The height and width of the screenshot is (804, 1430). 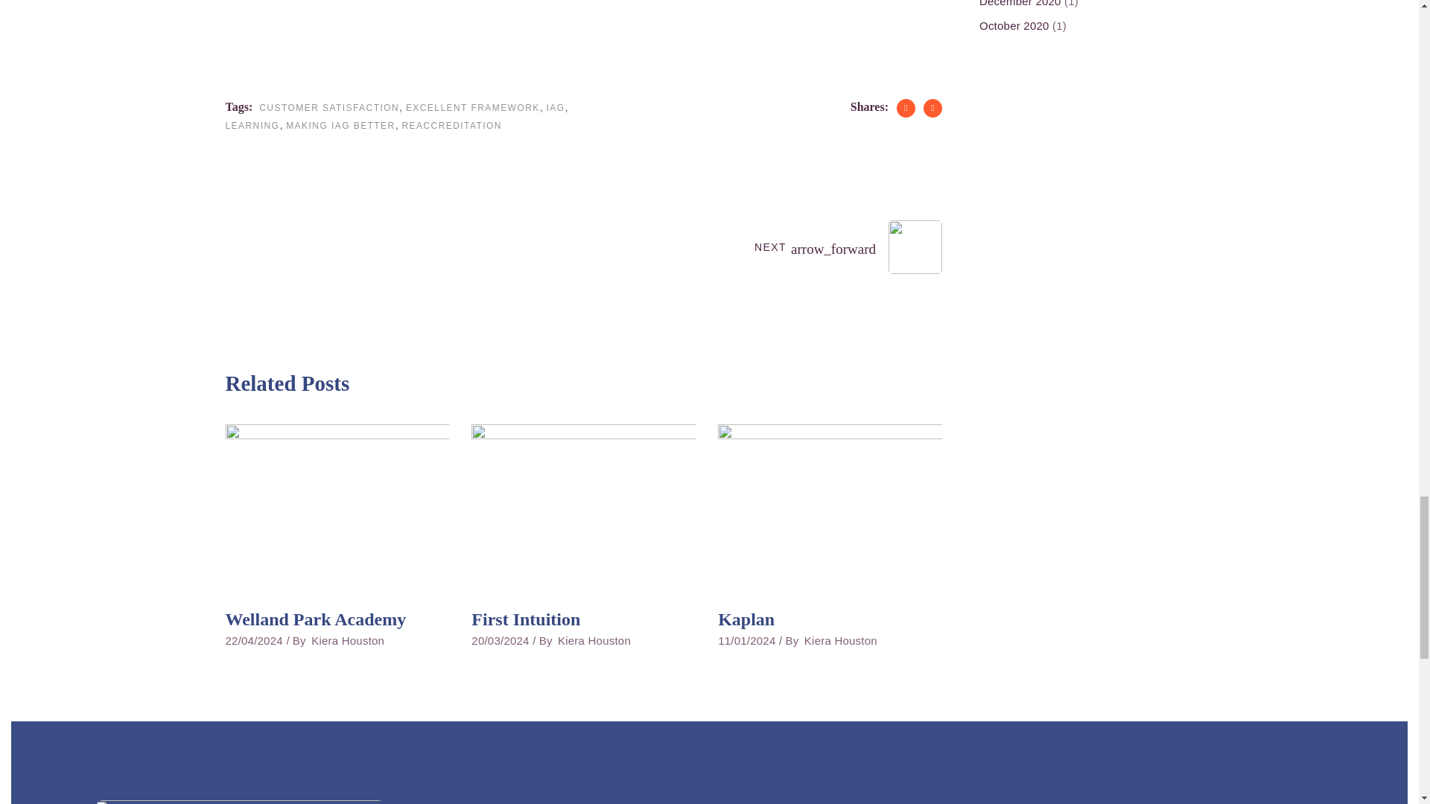 I want to click on Kaplan, so click(x=830, y=509).